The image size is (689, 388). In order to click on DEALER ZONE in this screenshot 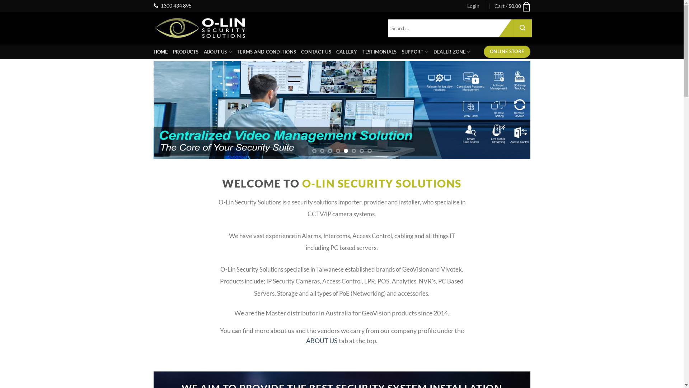, I will do `click(452, 52)`.